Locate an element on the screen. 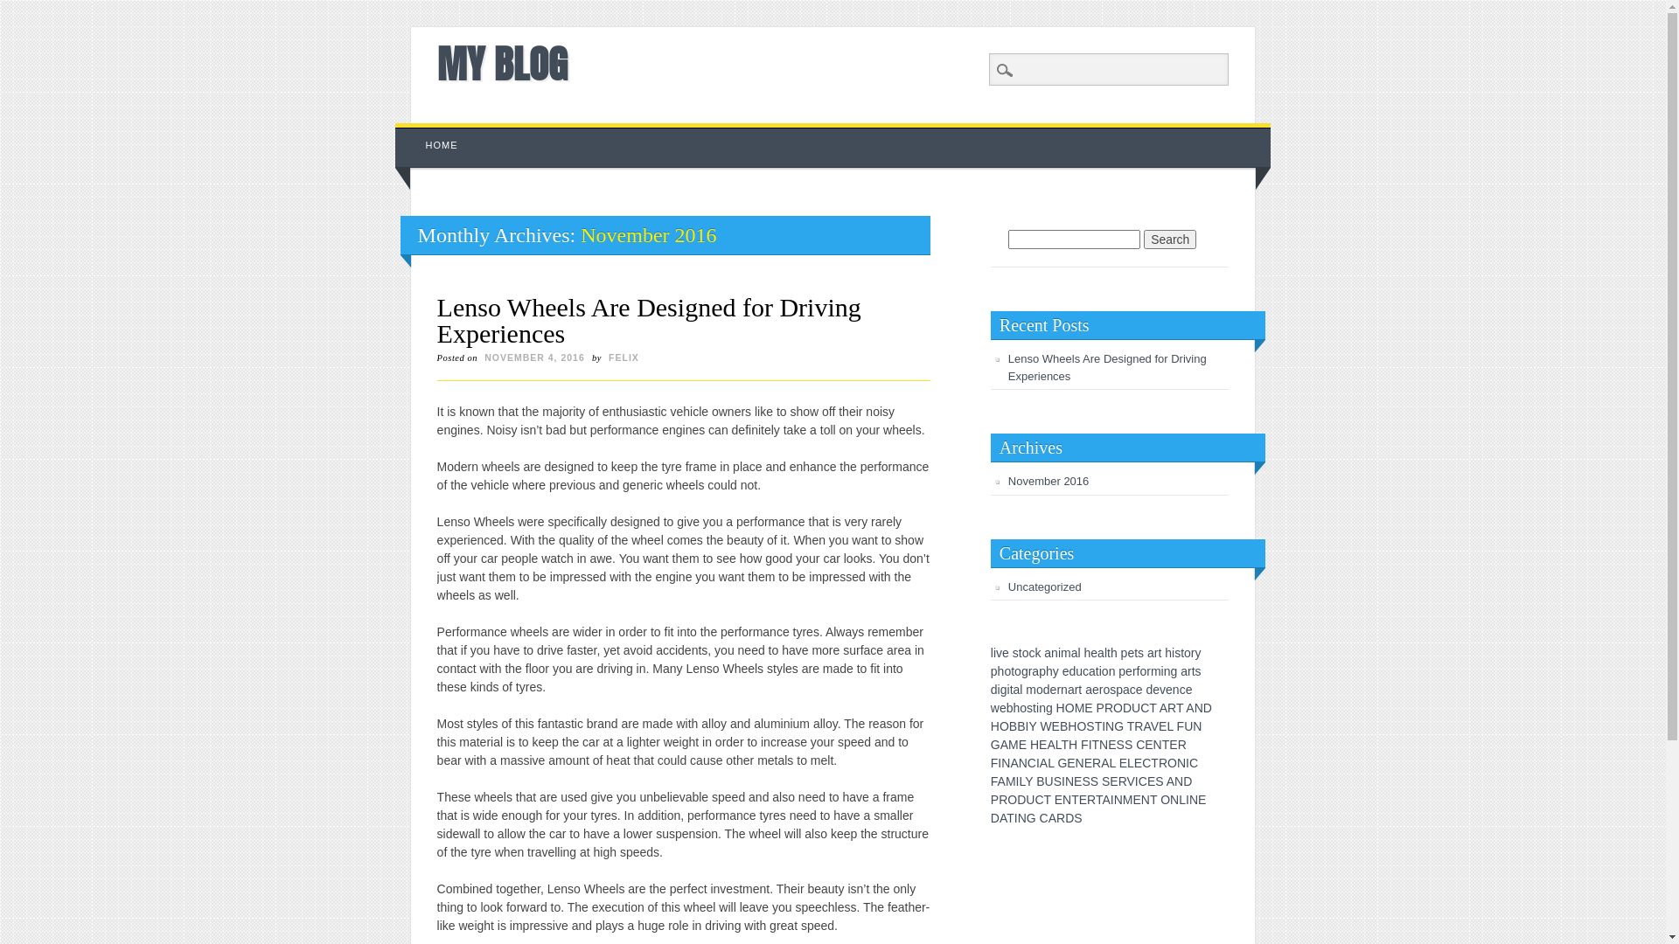 The width and height of the screenshot is (1679, 944). November 2016 is located at coordinates (1049, 481).